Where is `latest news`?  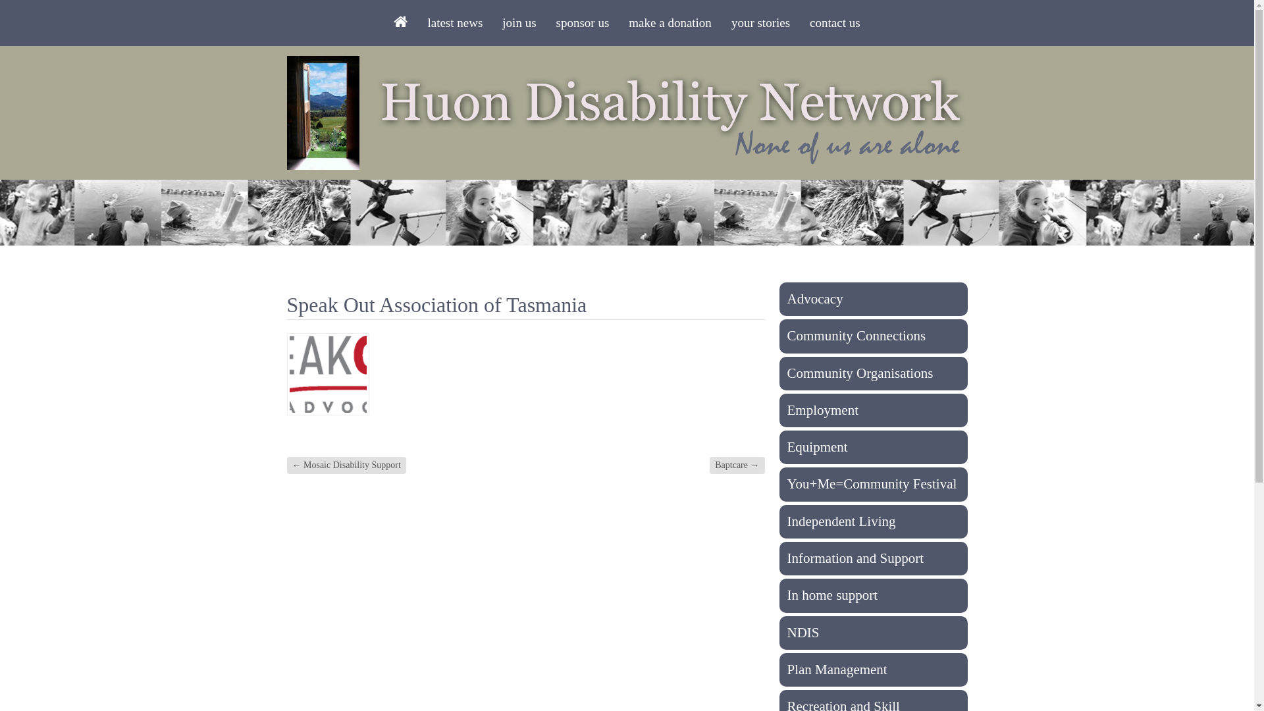
latest news is located at coordinates (455, 23).